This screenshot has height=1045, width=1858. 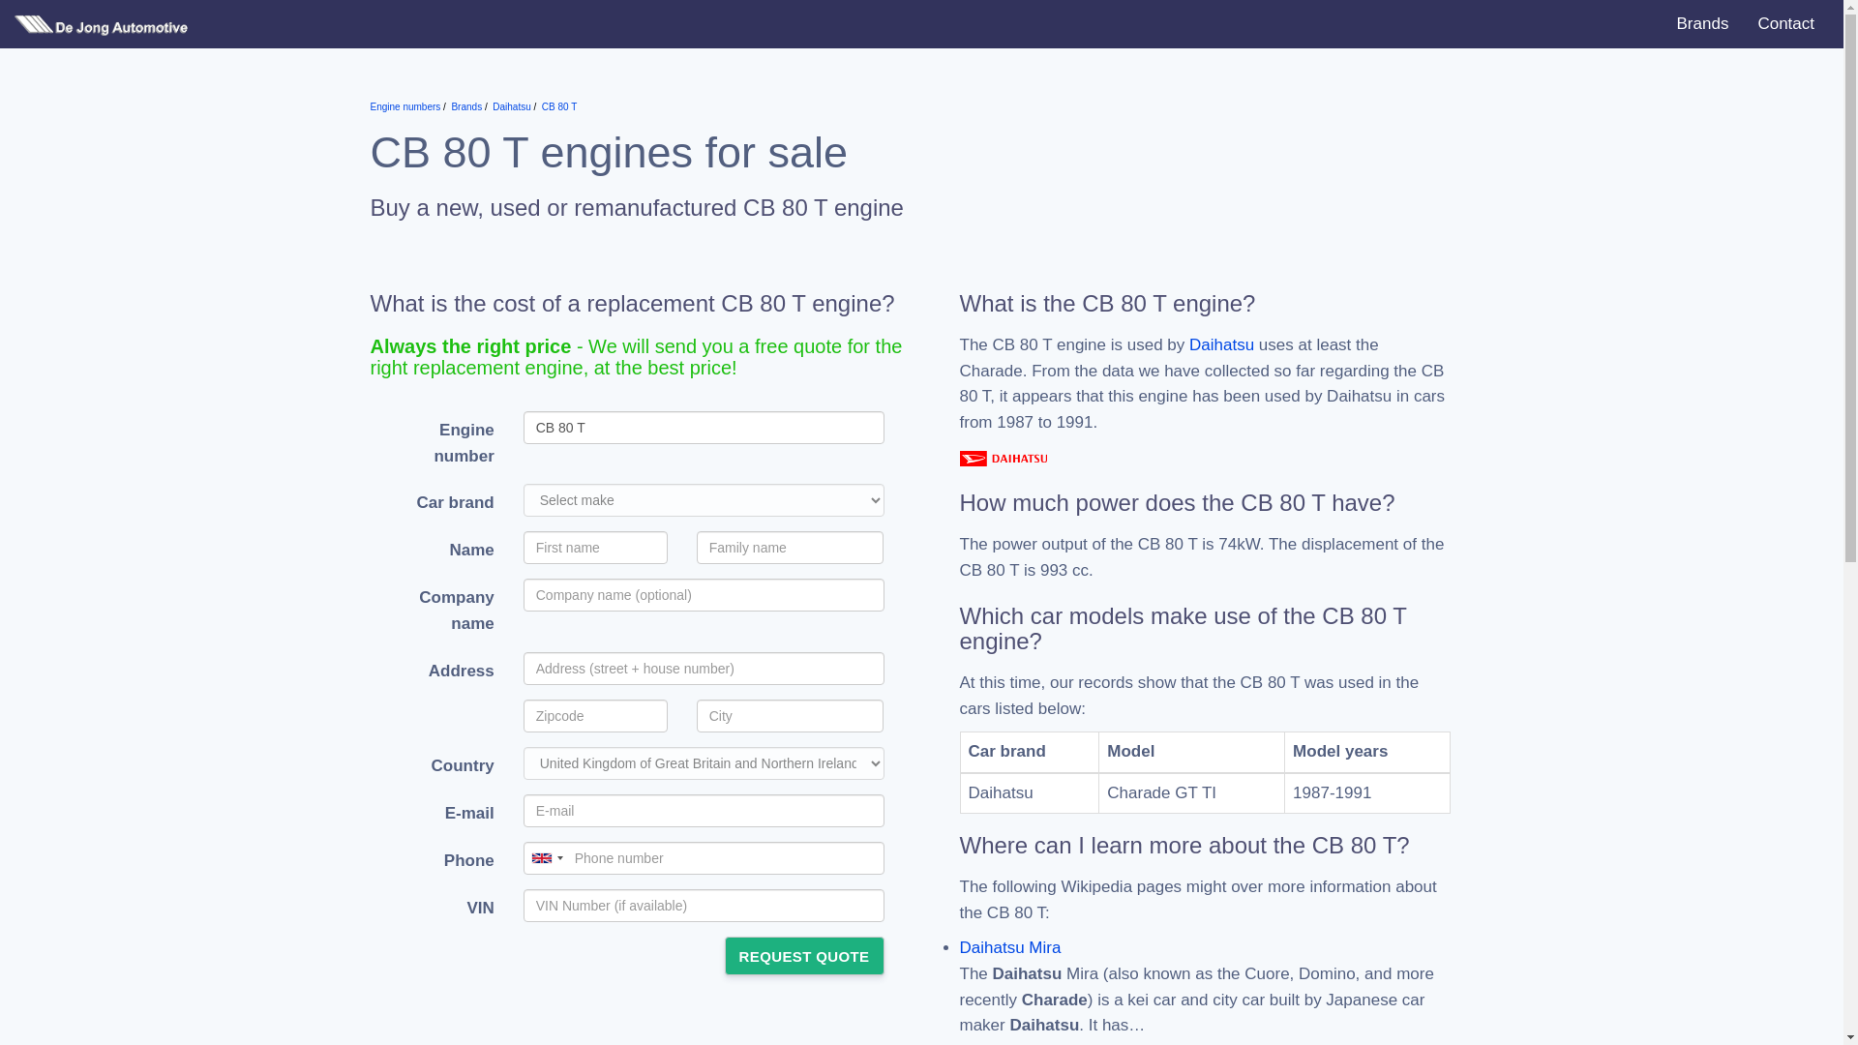 I want to click on CB 80 T, so click(x=704, y=428).